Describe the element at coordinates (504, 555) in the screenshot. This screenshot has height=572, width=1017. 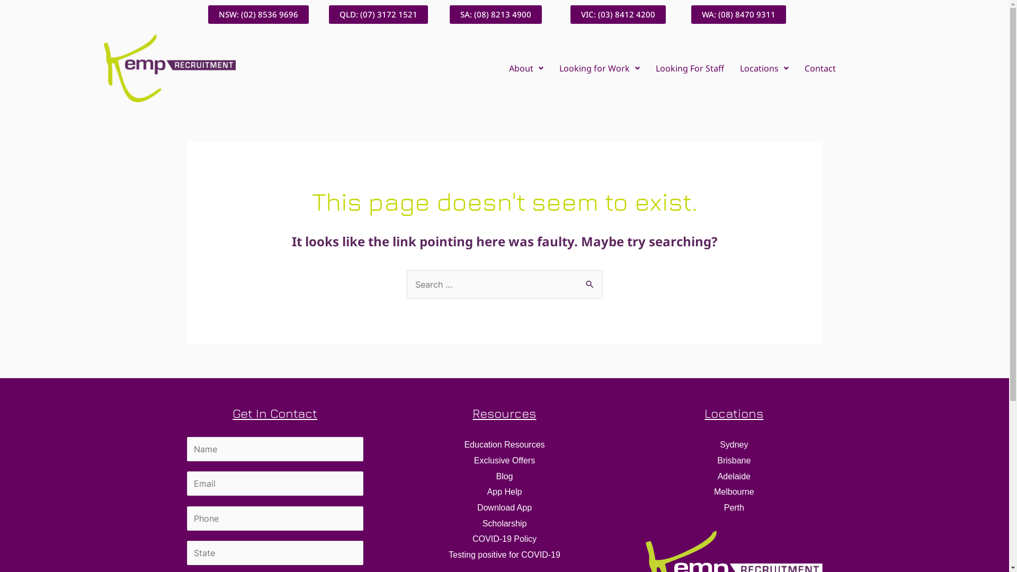
I see `Testing positive for COVID-19` at that location.